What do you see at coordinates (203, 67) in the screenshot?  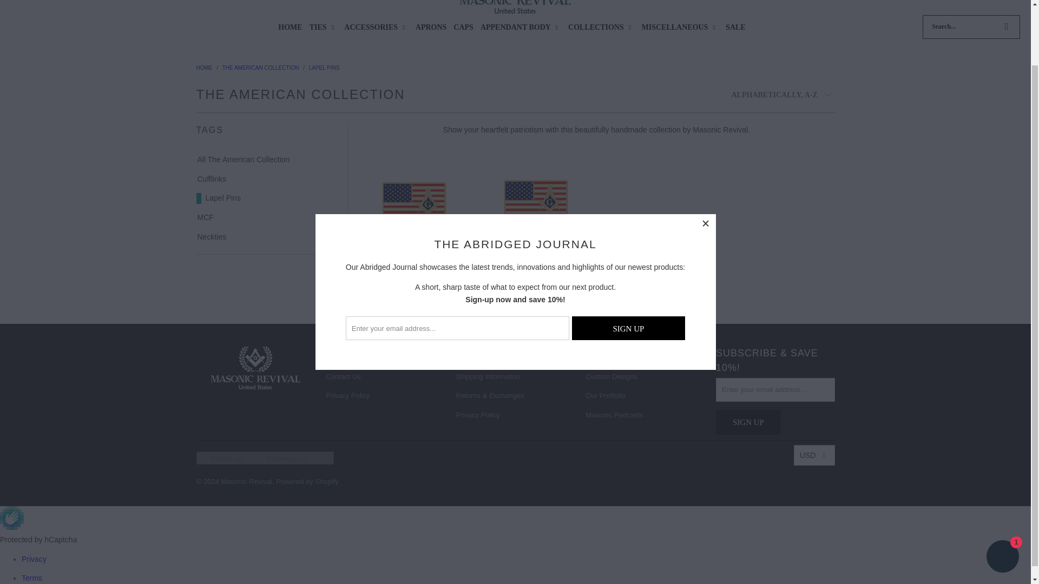 I see `Masonic Revival` at bounding box center [203, 67].